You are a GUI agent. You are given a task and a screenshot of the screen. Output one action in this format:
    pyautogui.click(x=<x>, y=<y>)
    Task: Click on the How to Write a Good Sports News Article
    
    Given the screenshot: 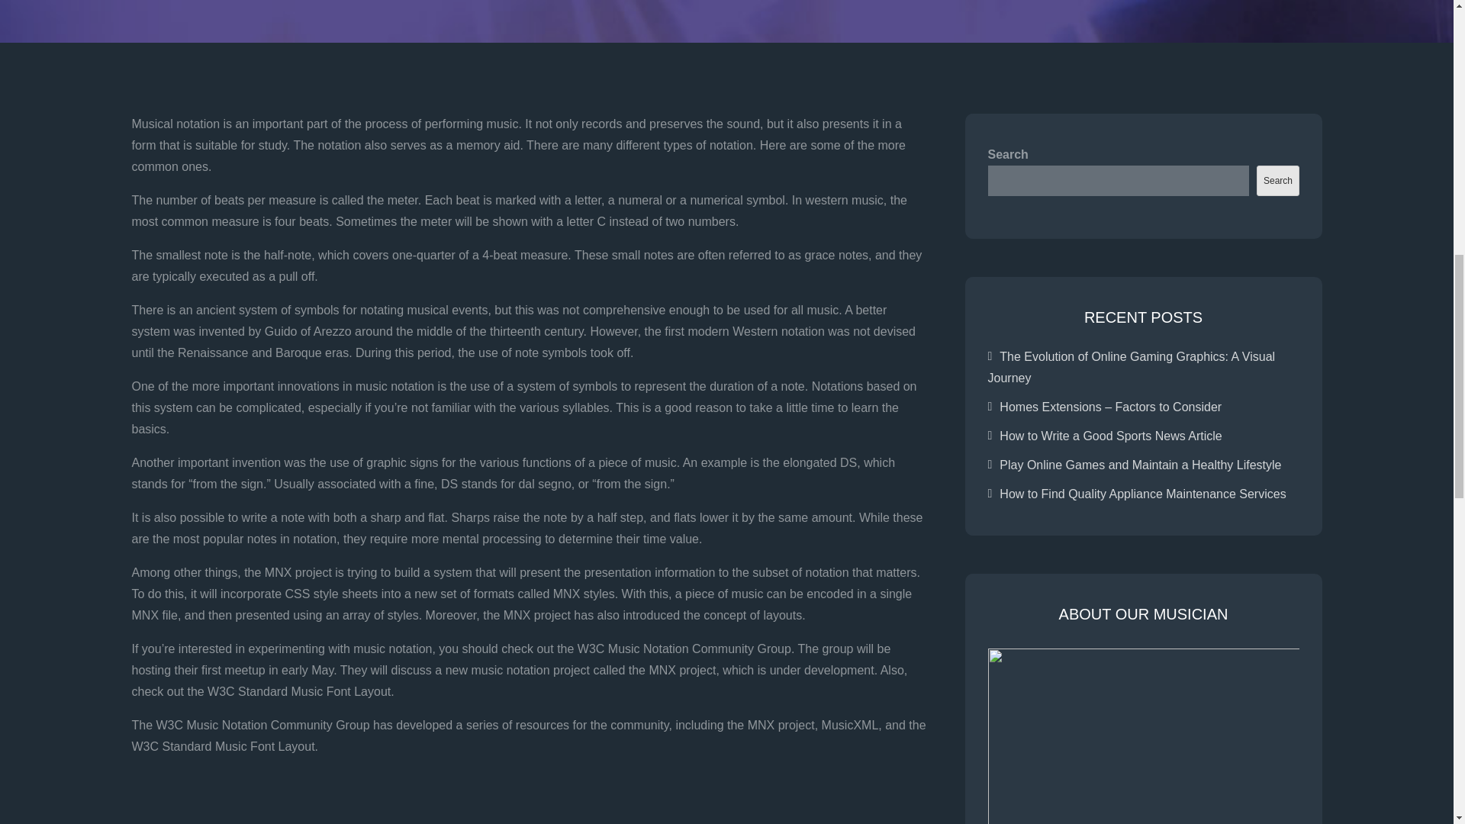 What is the action you would take?
    pyautogui.click(x=1110, y=435)
    